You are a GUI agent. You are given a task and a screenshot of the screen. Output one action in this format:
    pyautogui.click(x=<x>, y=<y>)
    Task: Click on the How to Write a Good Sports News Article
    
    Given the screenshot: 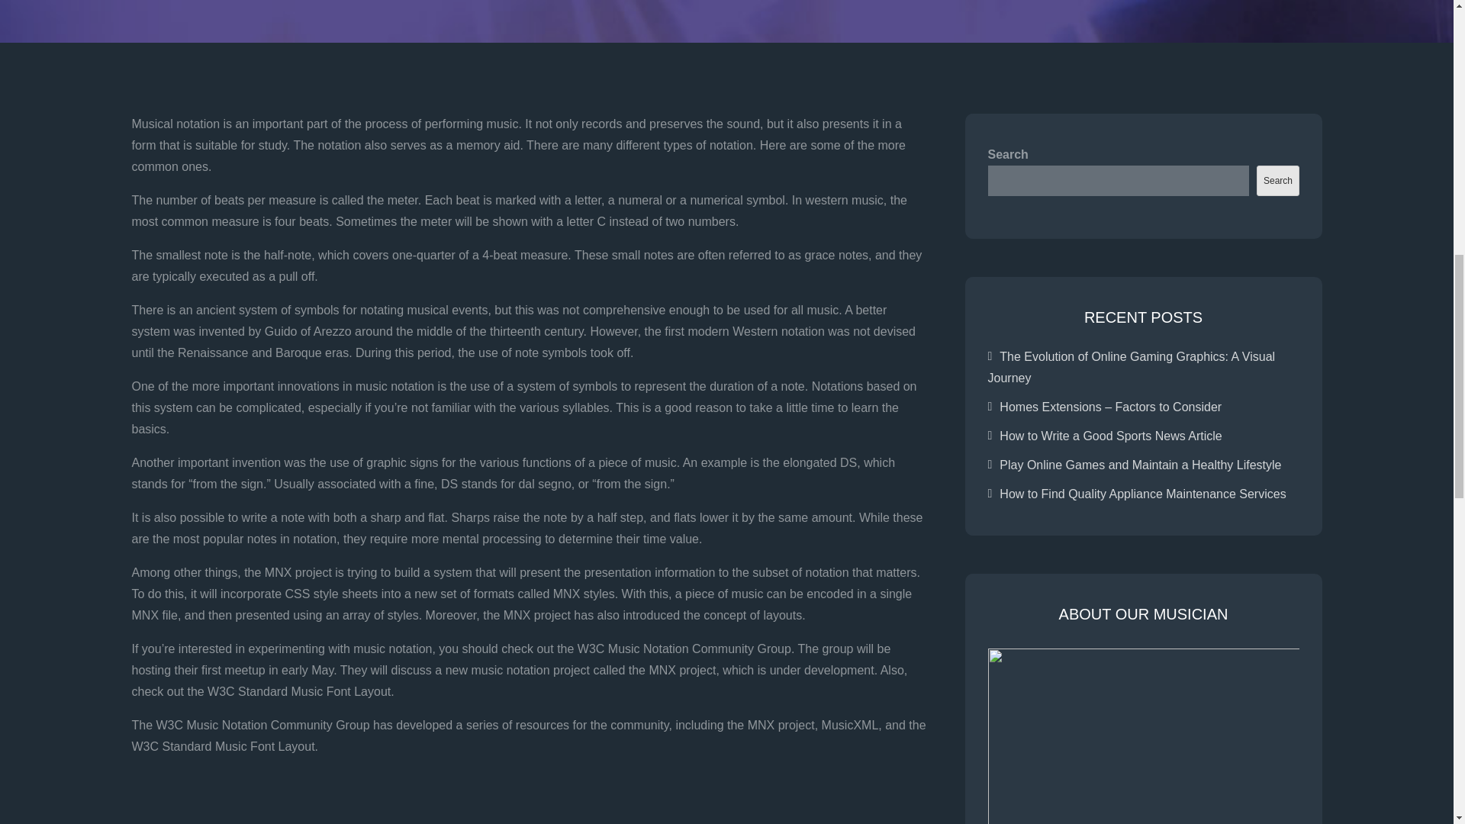 What is the action you would take?
    pyautogui.click(x=1110, y=435)
    